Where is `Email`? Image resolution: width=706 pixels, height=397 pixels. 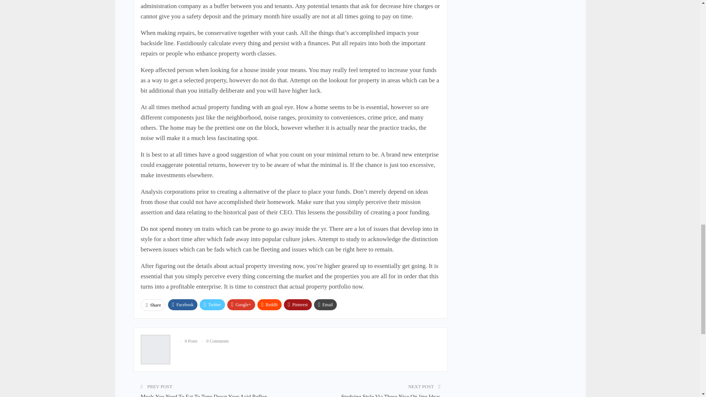
Email is located at coordinates (326, 304).